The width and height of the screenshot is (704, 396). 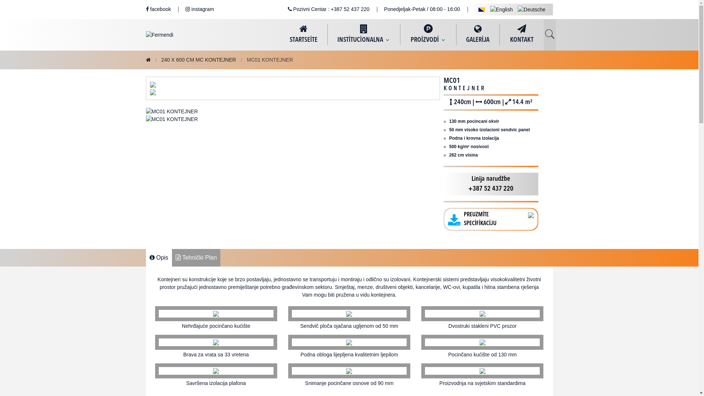 I want to click on 240 X 600 CM MC KONTEJNER, so click(x=199, y=60).